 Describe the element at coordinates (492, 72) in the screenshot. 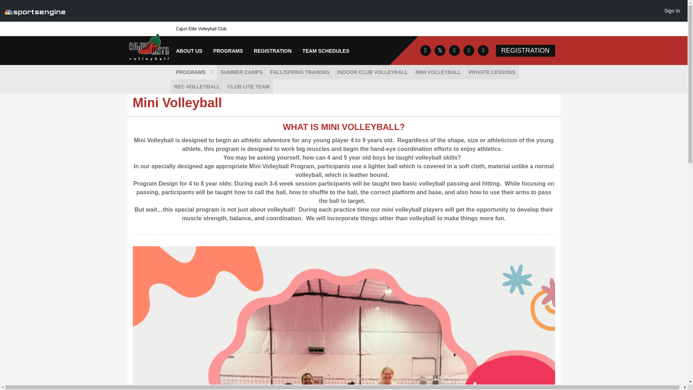

I see `PRIVATE LESSONS` at that location.